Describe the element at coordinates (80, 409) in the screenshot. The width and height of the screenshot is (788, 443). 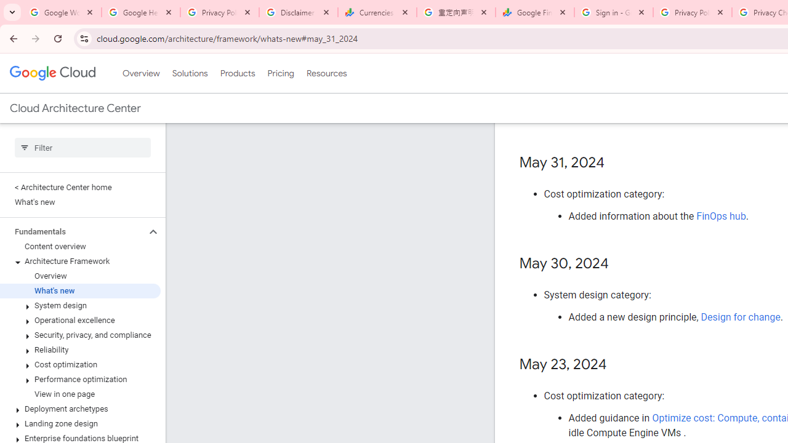
I see `Deployment archetypes` at that location.